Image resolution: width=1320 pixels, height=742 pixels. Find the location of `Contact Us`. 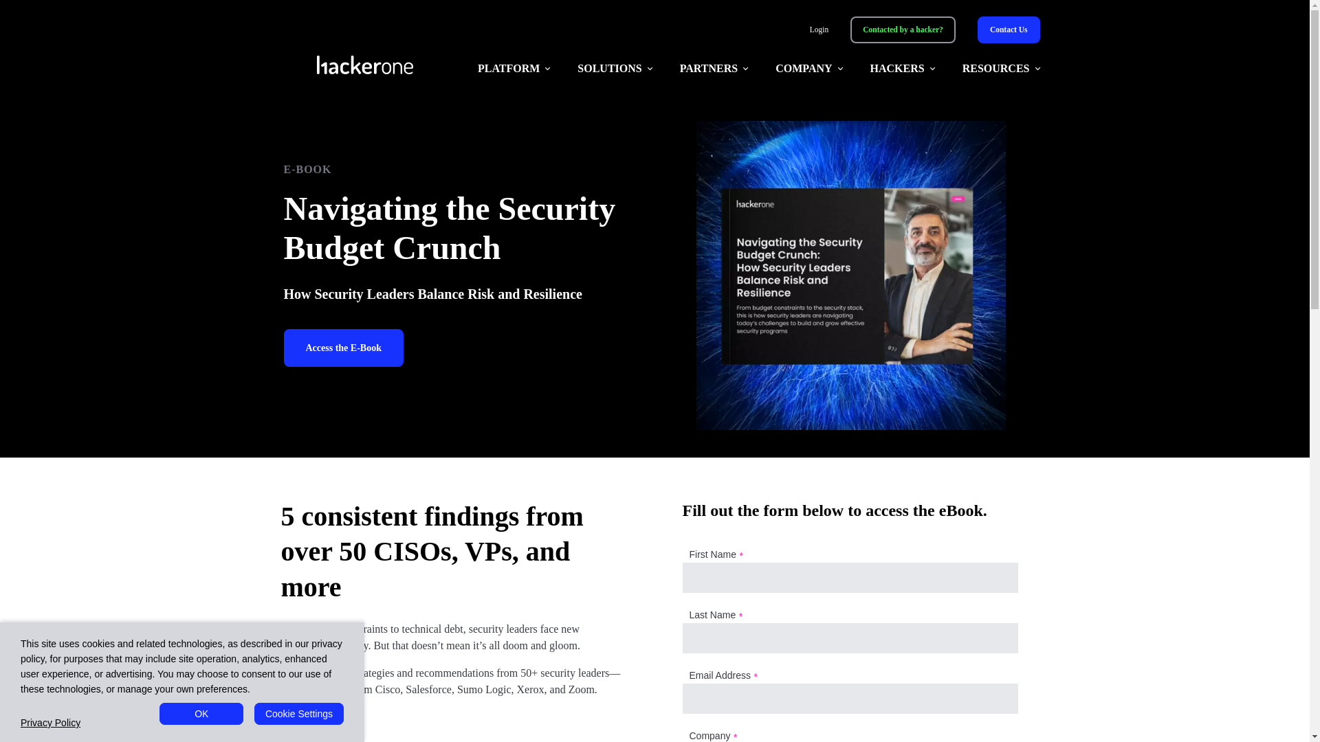

Contact Us is located at coordinates (1009, 29).